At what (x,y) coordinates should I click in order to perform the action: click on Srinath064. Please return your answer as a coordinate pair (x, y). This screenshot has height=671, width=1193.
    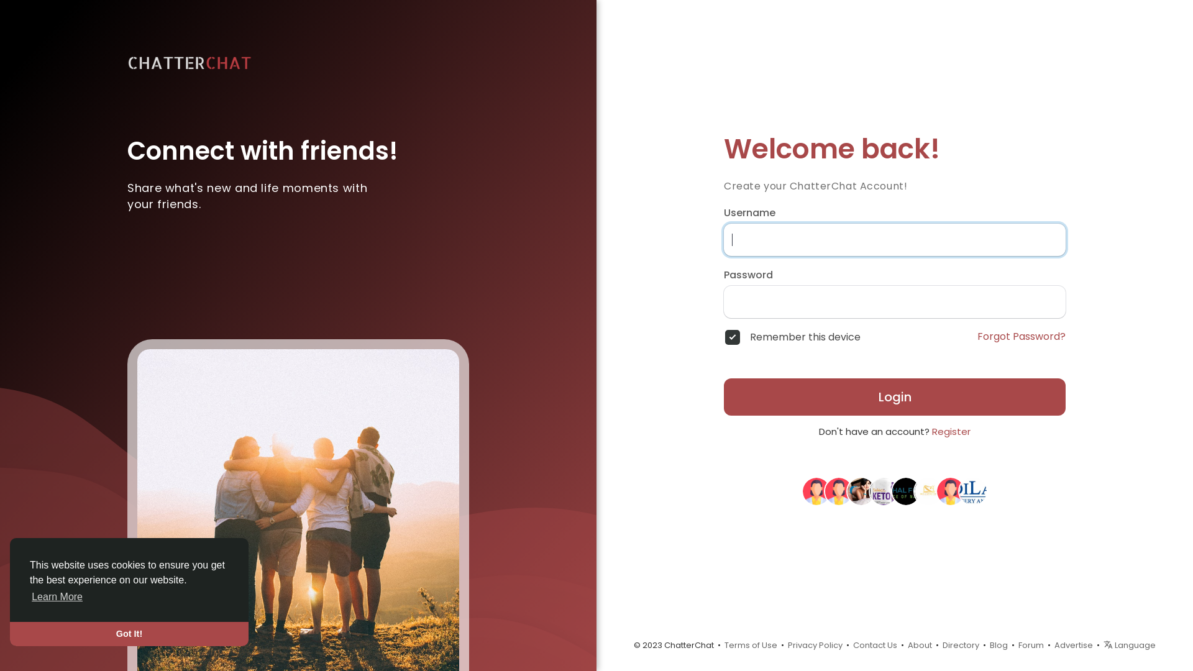
    Looking at the image, I should click on (906, 491).